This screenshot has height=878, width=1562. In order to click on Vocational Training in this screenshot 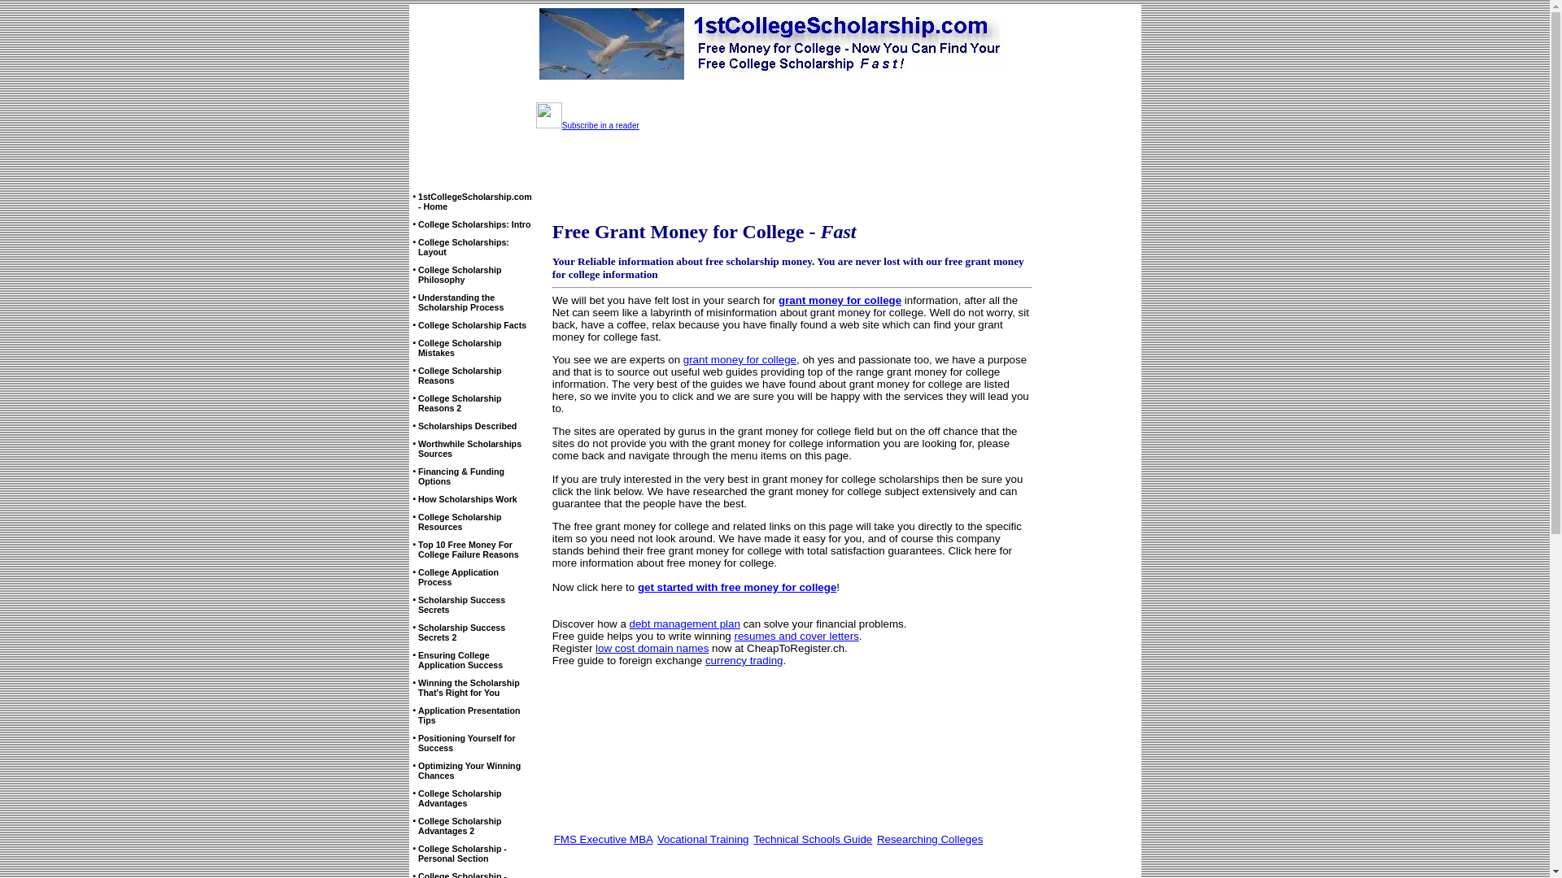, I will do `click(703, 839)`.